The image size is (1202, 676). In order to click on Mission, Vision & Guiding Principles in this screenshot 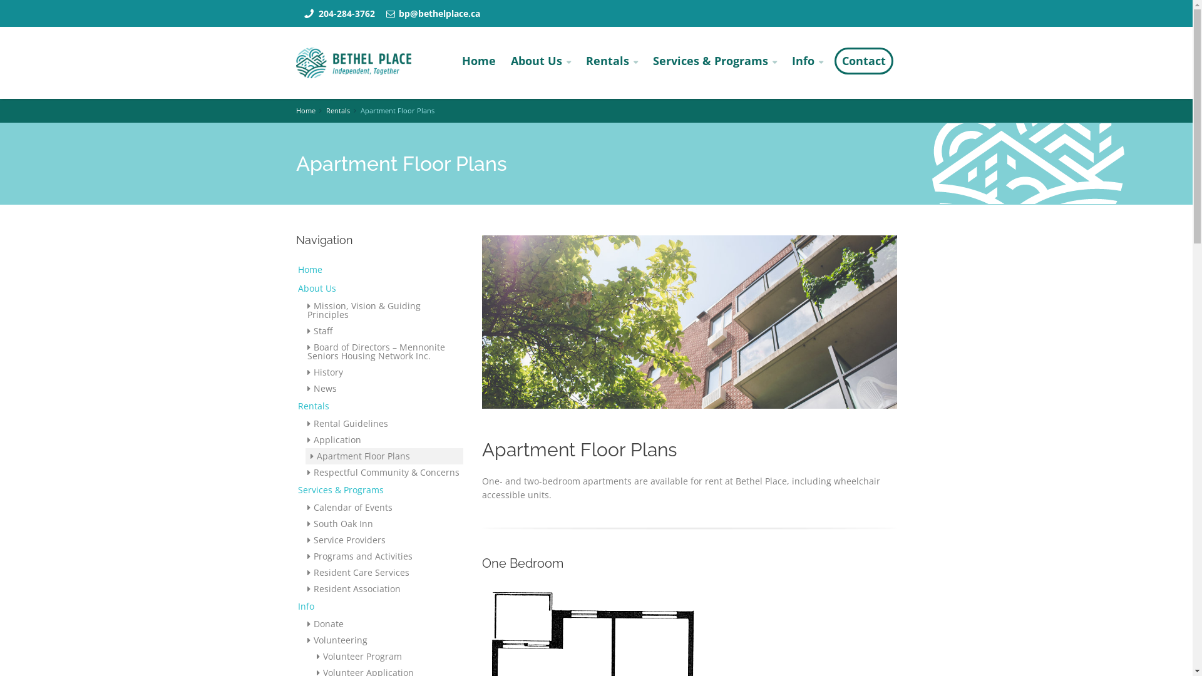, I will do `click(384, 310)`.